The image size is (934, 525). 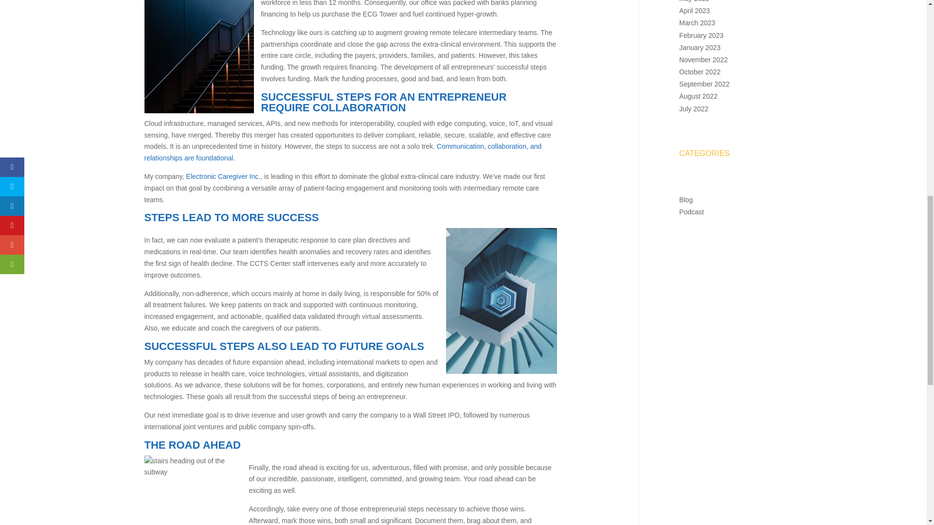 What do you see at coordinates (700, 72) in the screenshot?
I see `October 2022` at bounding box center [700, 72].